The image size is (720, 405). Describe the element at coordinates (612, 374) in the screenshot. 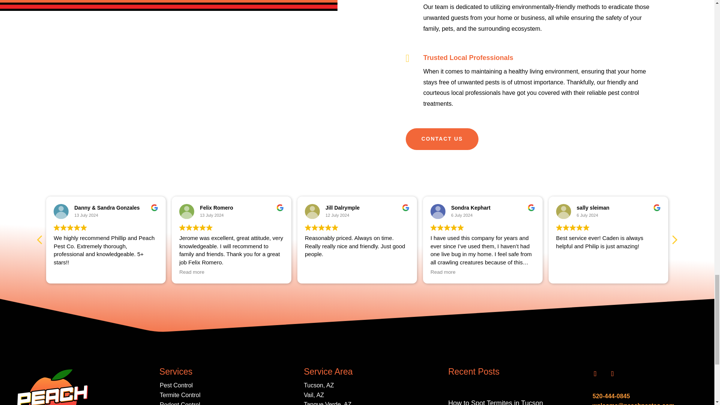

I see `Follow on Instagram` at that location.